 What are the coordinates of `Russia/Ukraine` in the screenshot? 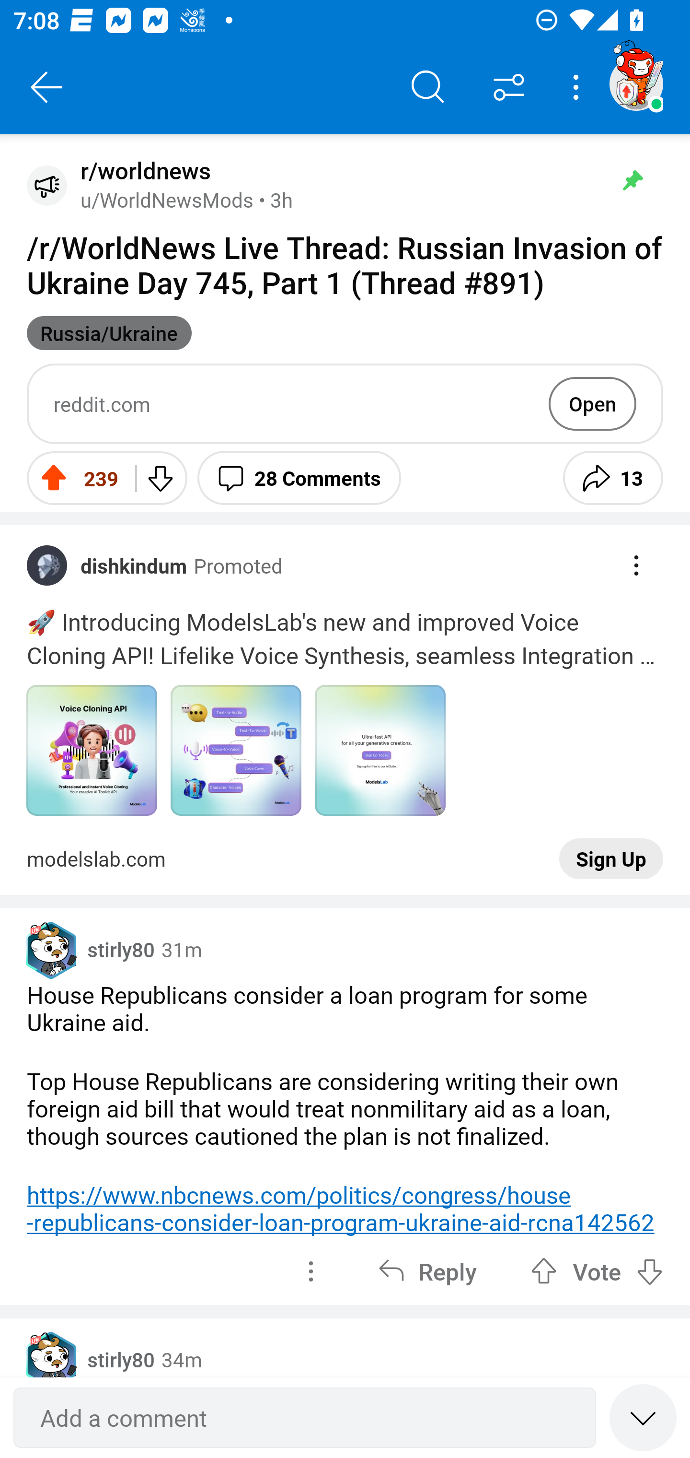 It's located at (109, 333).